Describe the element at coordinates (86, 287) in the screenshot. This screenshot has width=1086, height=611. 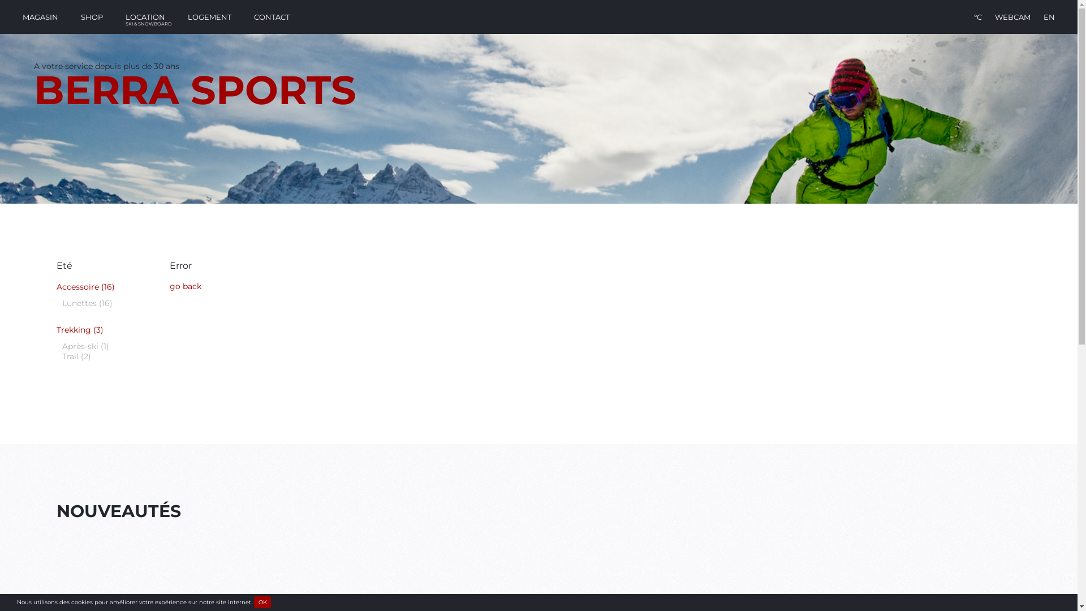
I see `Accessoire (16)` at that location.